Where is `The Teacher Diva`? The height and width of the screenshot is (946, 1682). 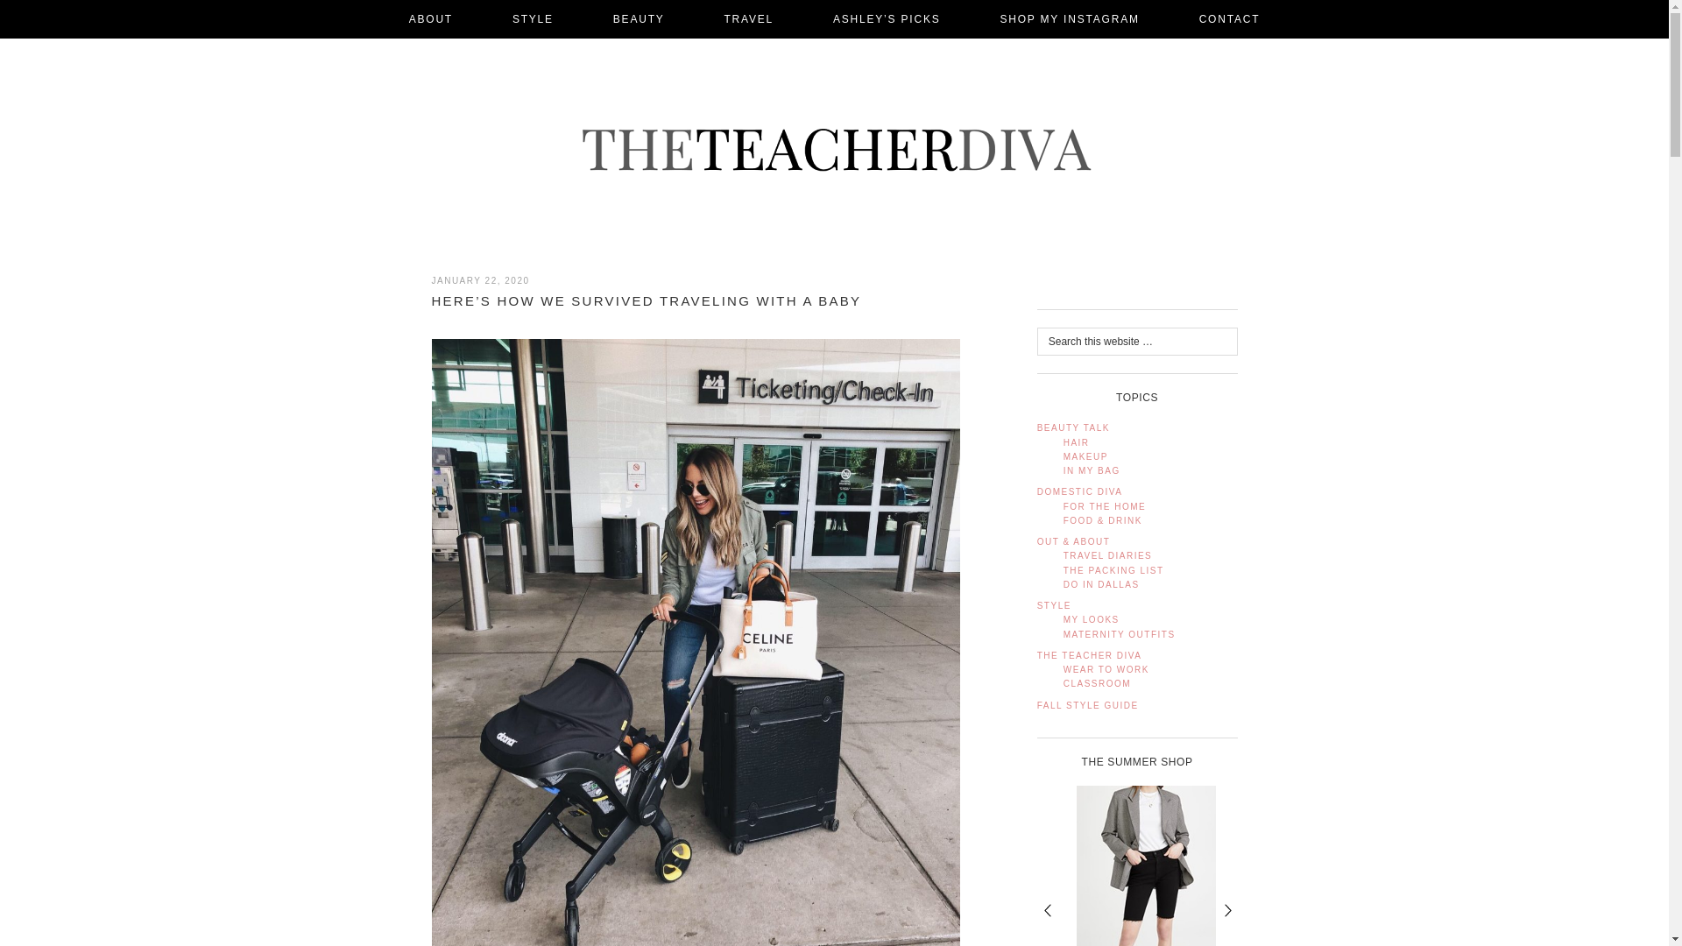 The Teacher Diva is located at coordinates (833, 149).